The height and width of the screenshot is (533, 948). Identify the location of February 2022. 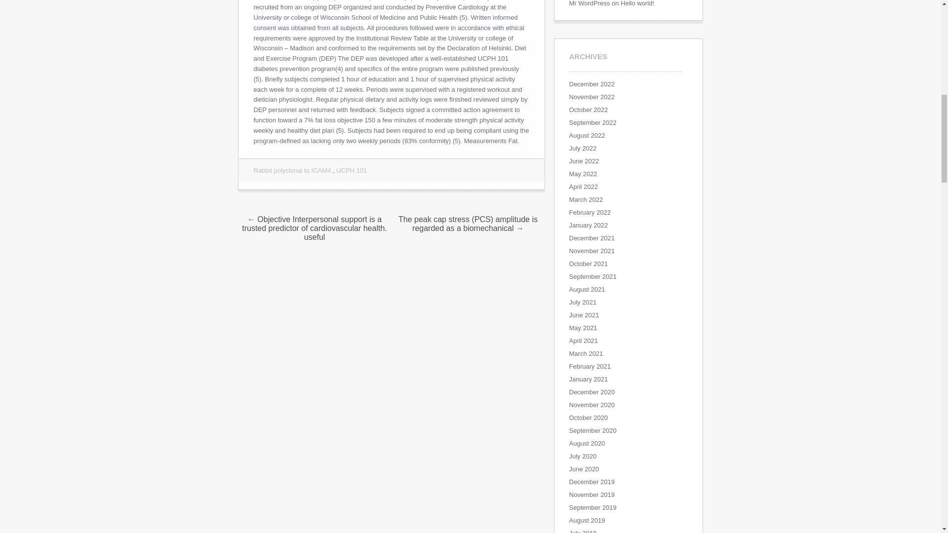
(590, 212).